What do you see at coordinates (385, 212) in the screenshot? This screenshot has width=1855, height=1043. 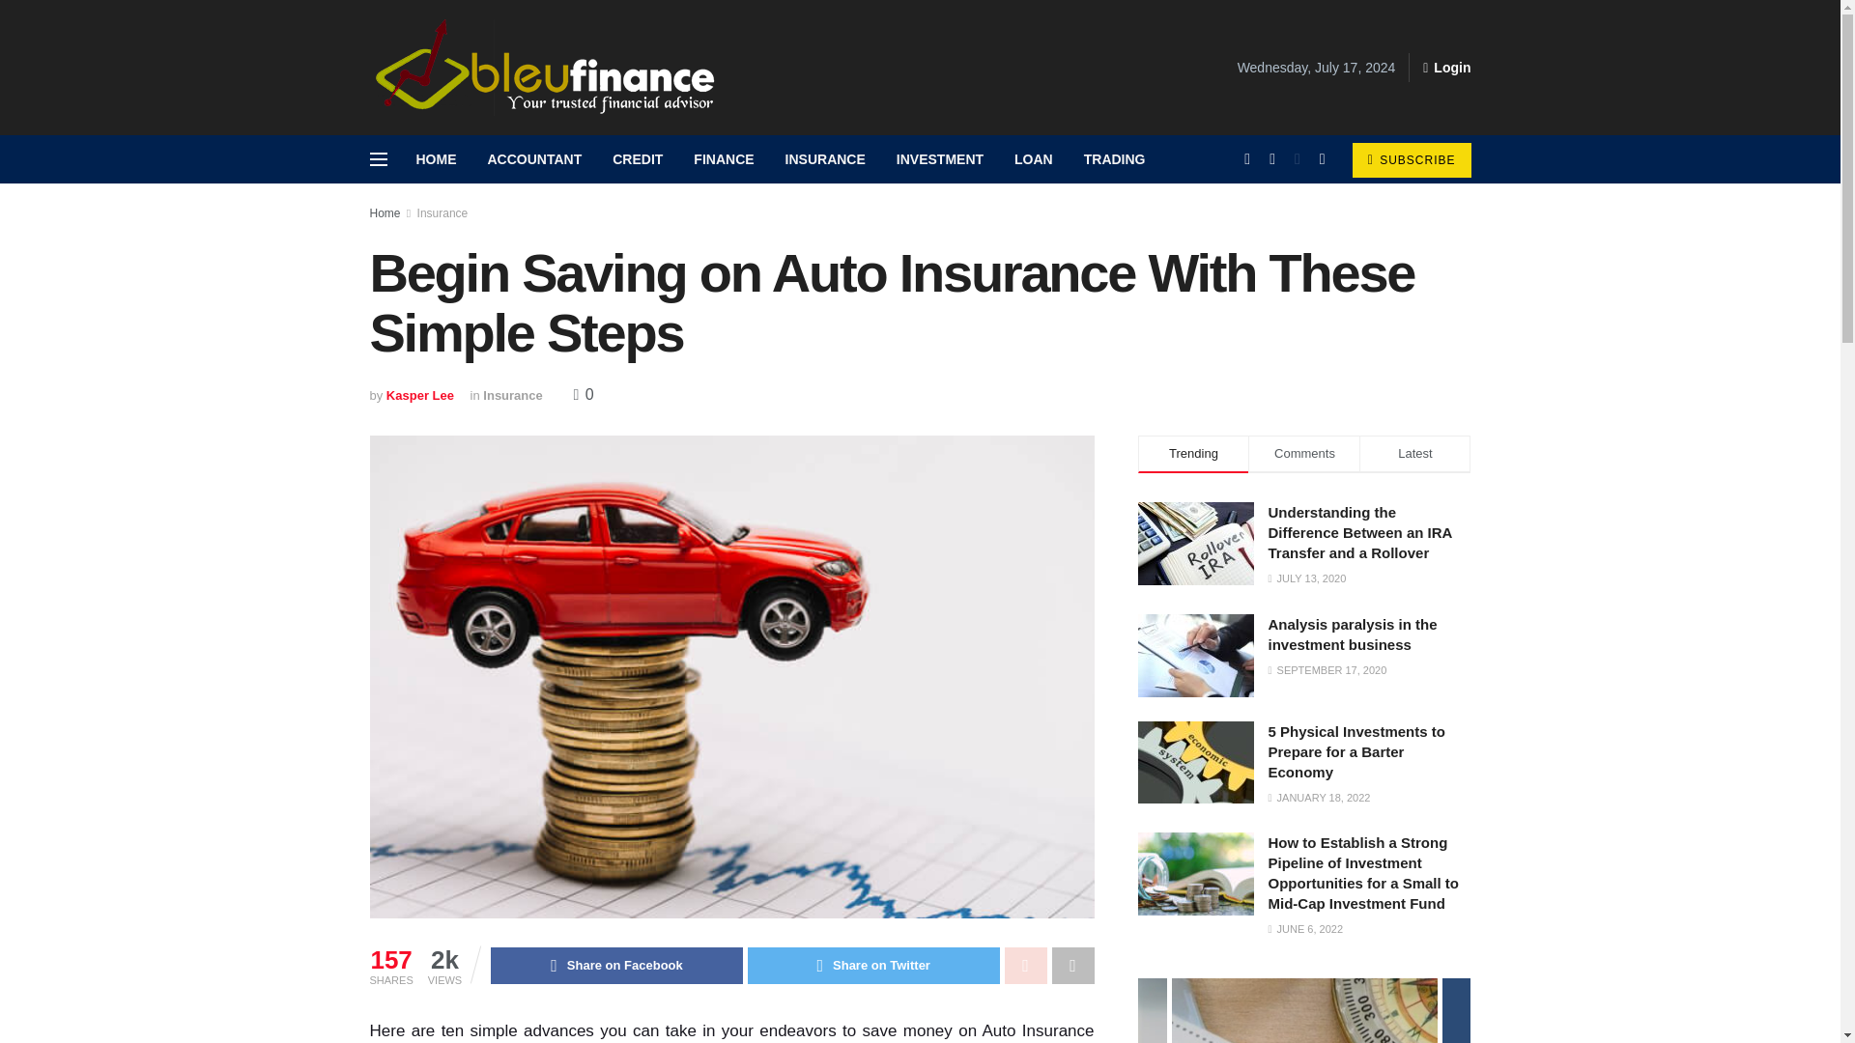 I see `Home` at bounding box center [385, 212].